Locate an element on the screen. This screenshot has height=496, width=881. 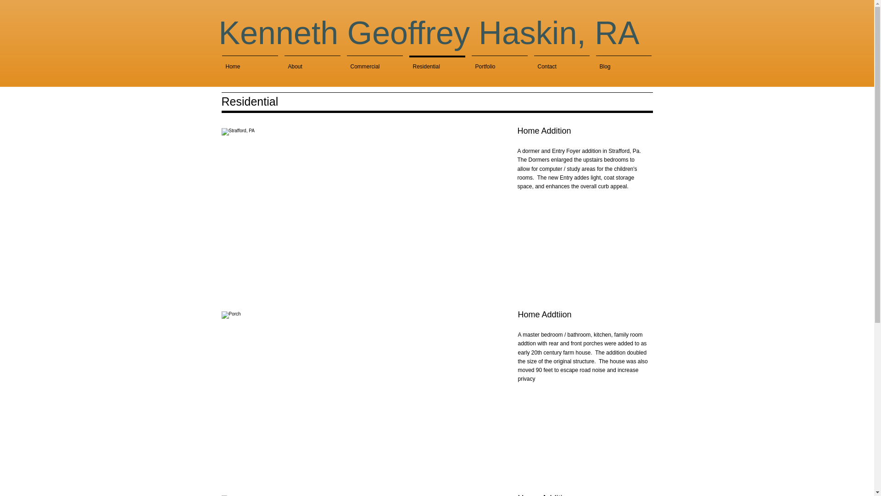
Residential is located at coordinates (436, 62).